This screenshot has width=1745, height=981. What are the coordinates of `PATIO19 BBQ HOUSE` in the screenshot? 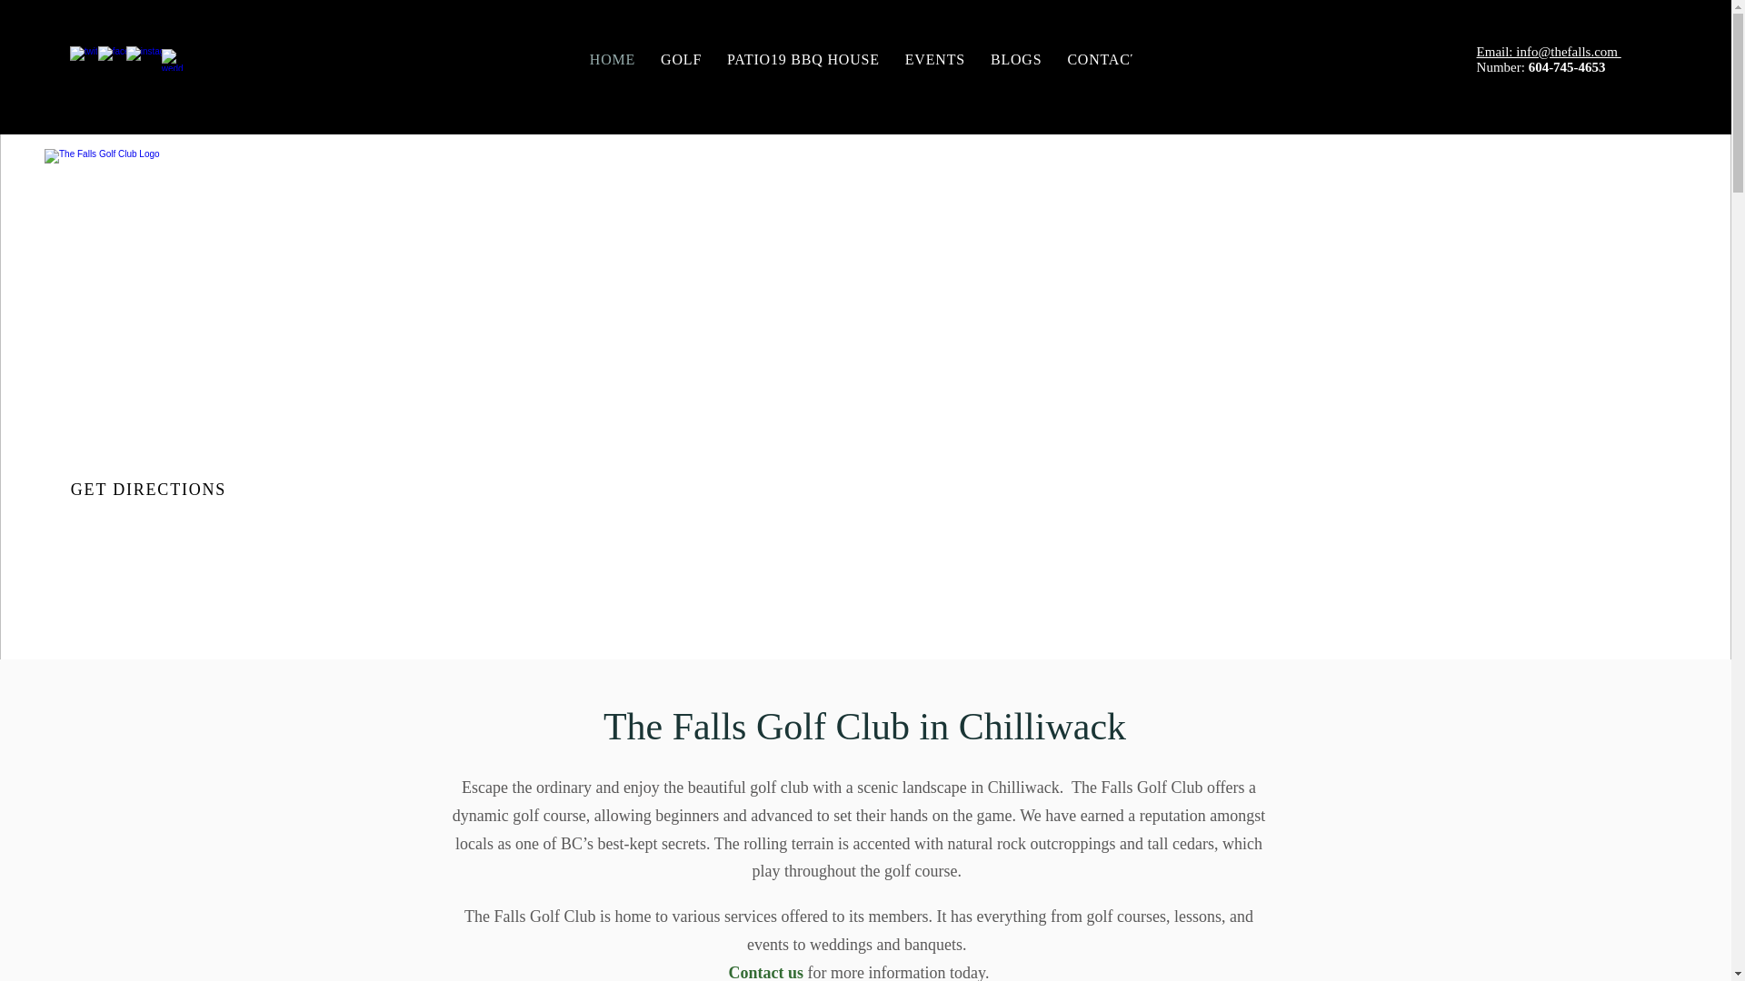 It's located at (803, 59).